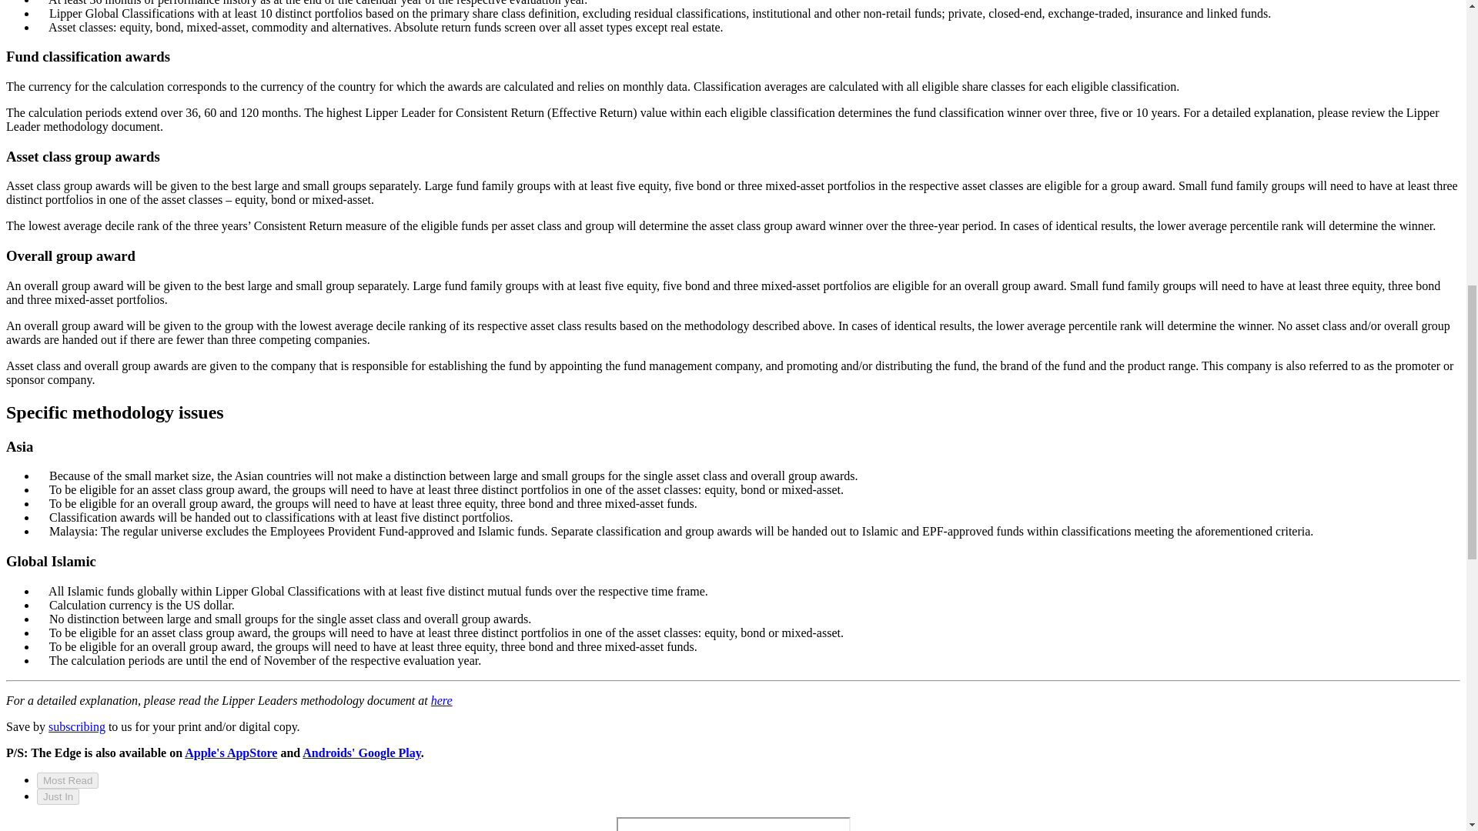 This screenshot has width=1478, height=831. What do you see at coordinates (231, 753) in the screenshot?
I see `Apple's AppStore` at bounding box center [231, 753].